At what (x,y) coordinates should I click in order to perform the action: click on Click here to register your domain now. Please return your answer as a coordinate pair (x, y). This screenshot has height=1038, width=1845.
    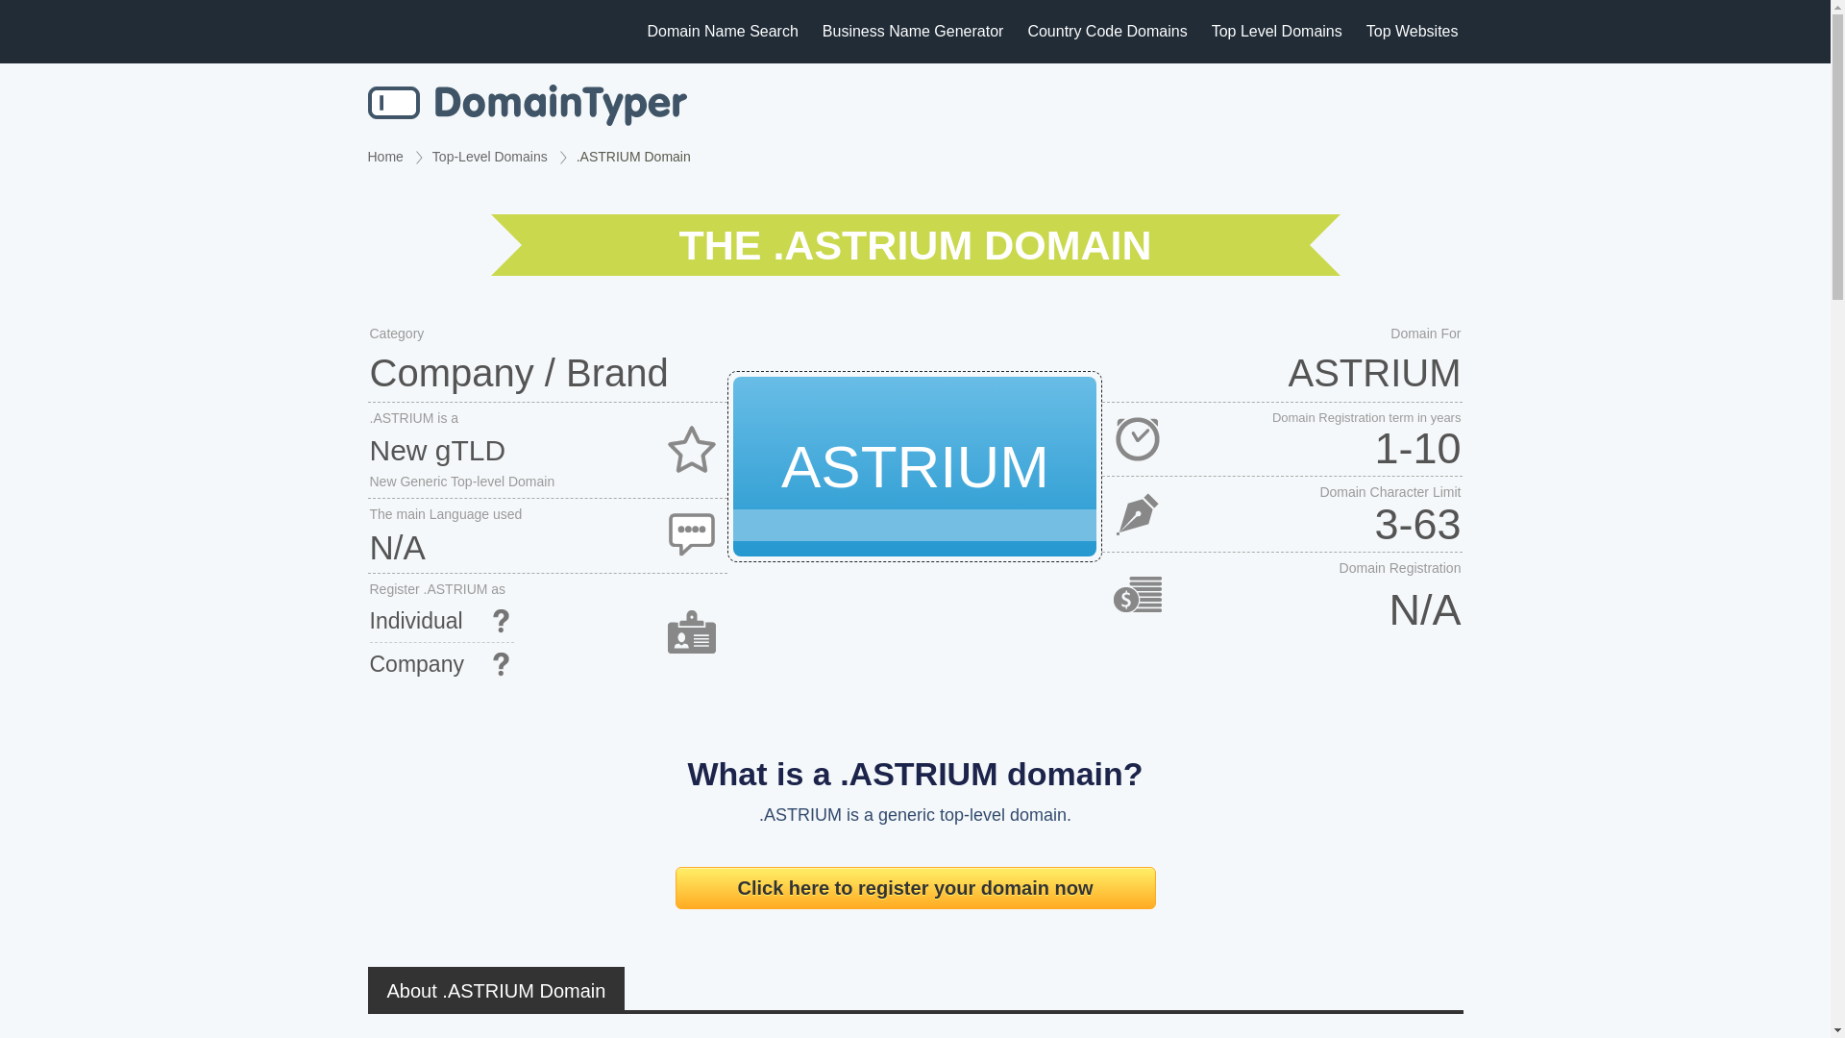
    Looking at the image, I should click on (915, 888).